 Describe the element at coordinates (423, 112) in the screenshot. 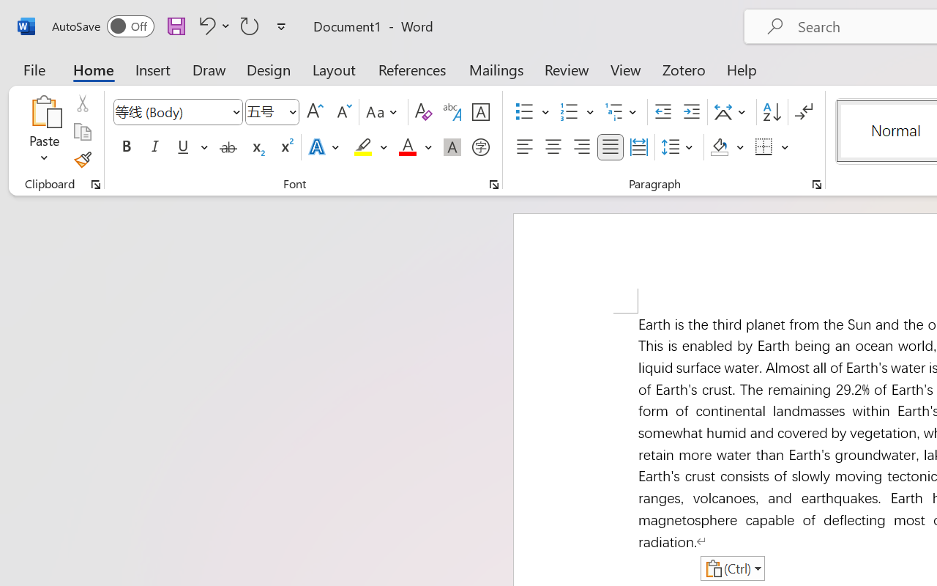

I see `Clear Formatting` at that location.